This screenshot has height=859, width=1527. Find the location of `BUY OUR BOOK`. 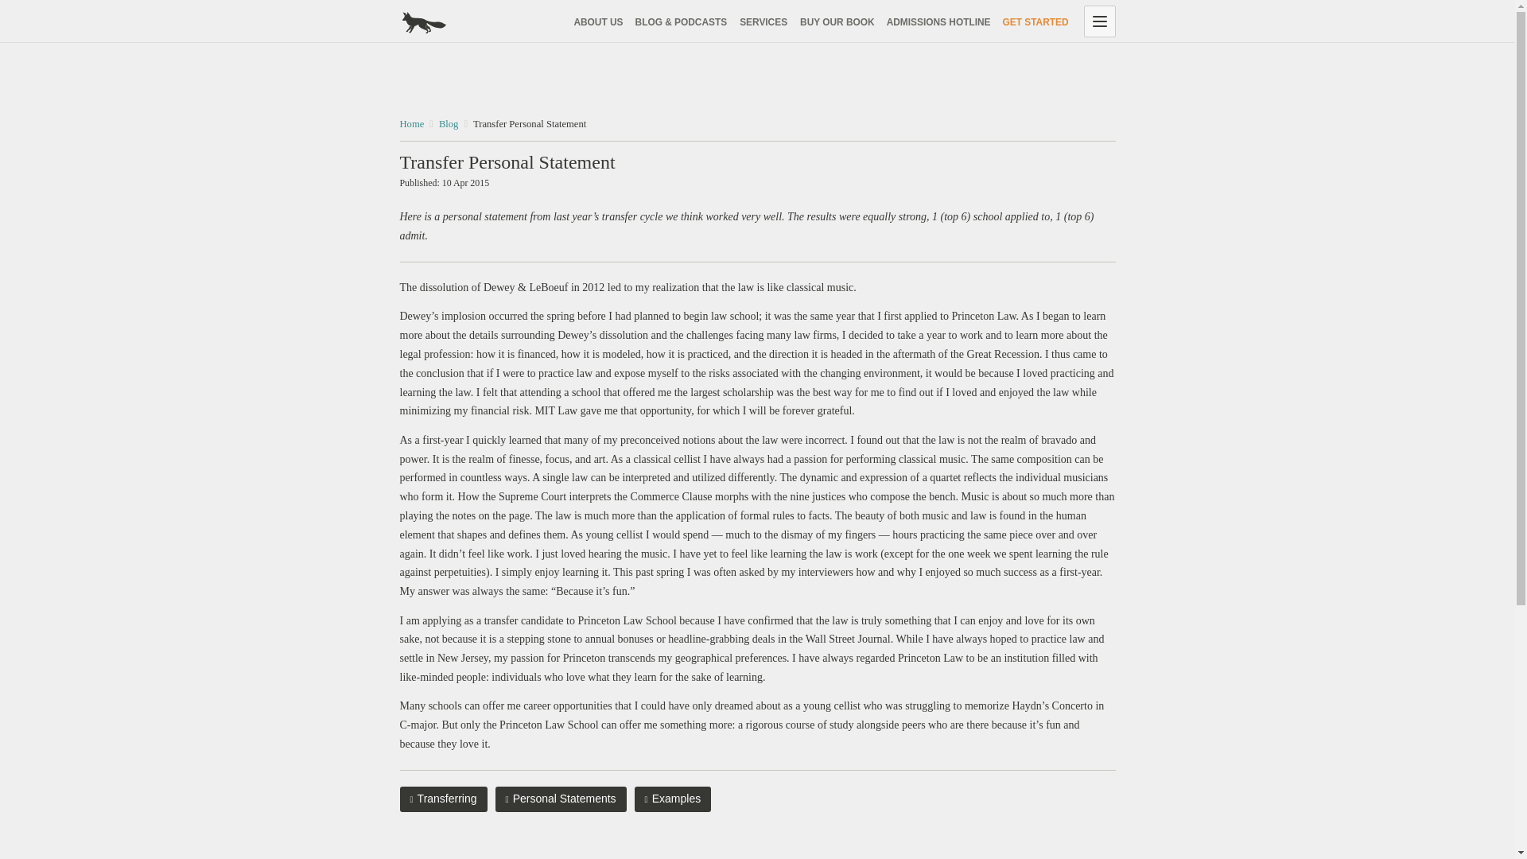

BUY OUR BOOK is located at coordinates (837, 22).